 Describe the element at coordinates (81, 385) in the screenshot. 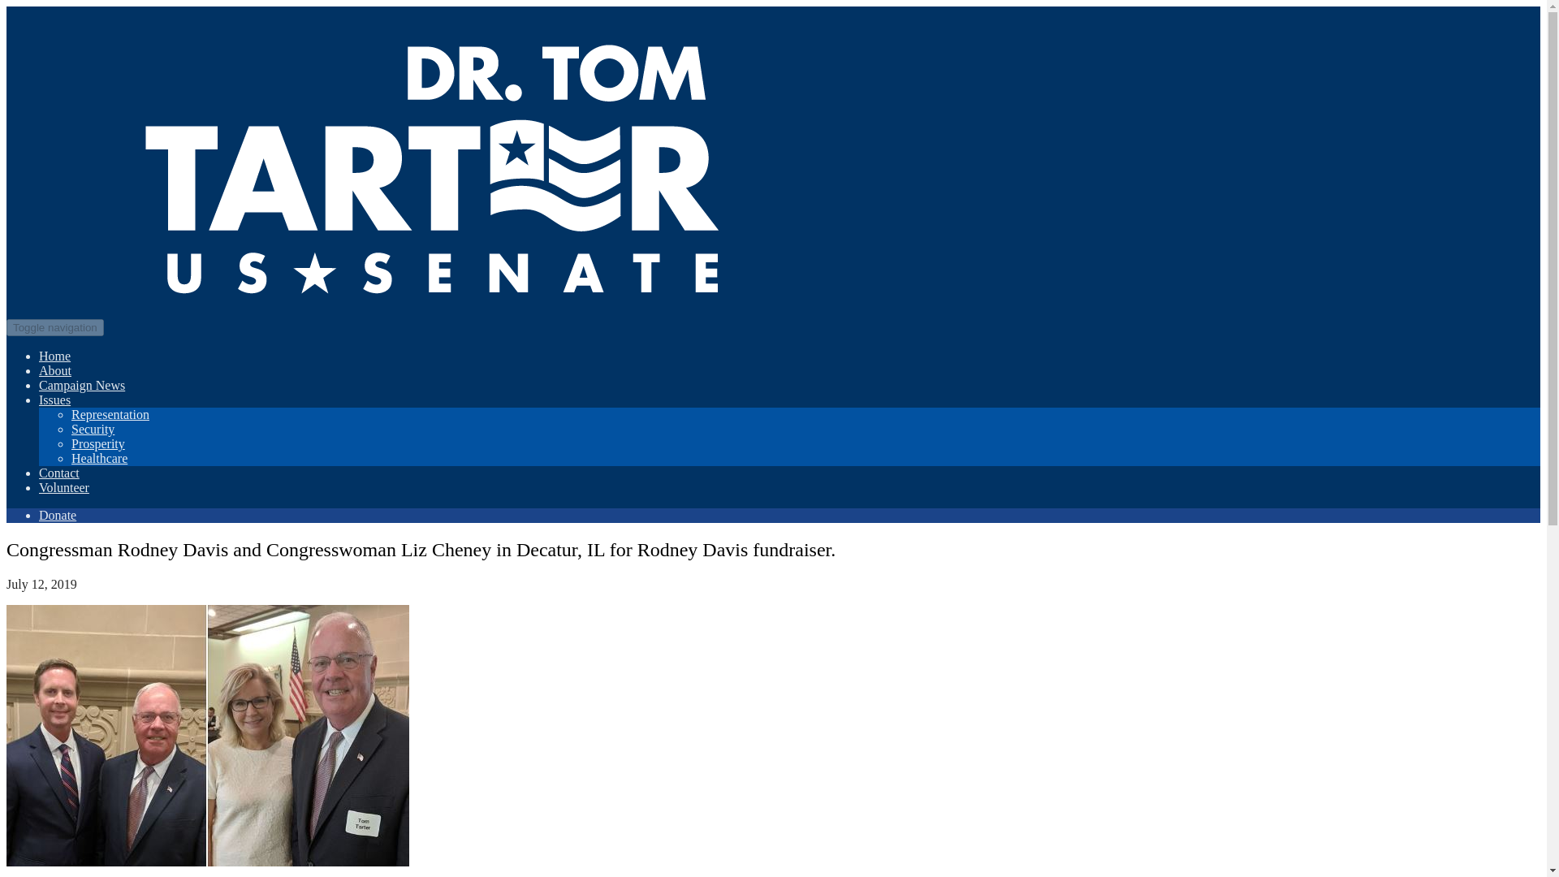

I see `Campaign News` at that location.